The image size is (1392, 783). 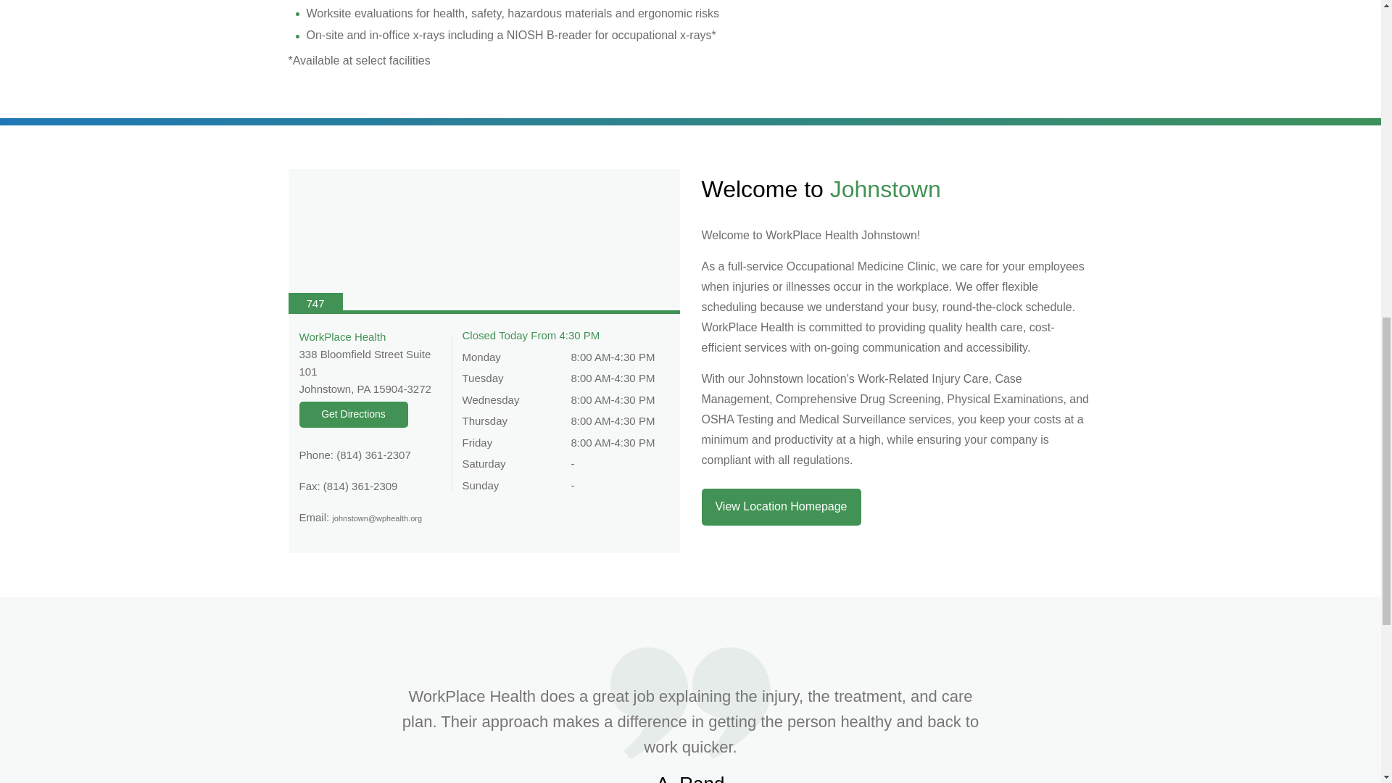 What do you see at coordinates (484, 241) in the screenshot?
I see `747` at bounding box center [484, 241].